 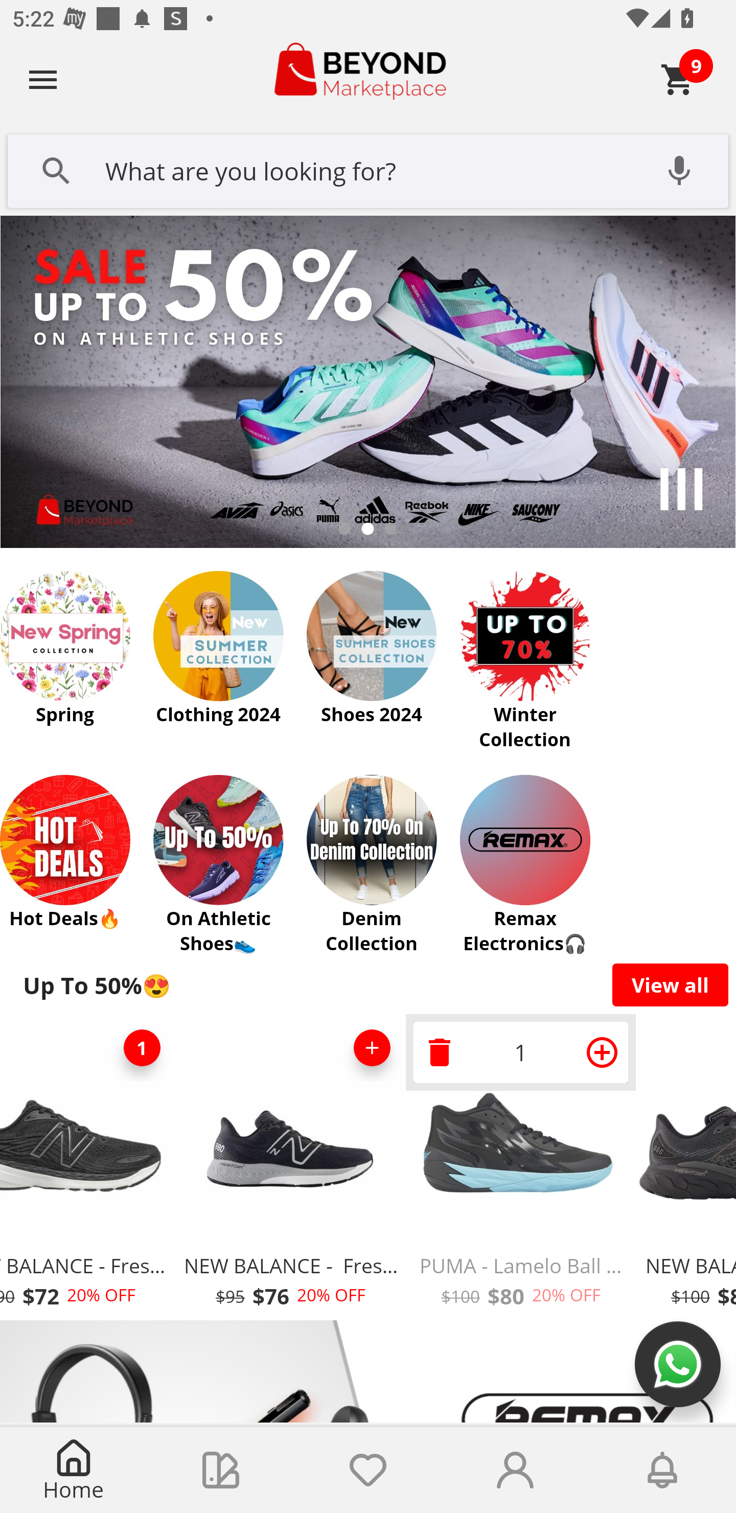 I want to click on What are you looking for?, so click(x=368, y=169).